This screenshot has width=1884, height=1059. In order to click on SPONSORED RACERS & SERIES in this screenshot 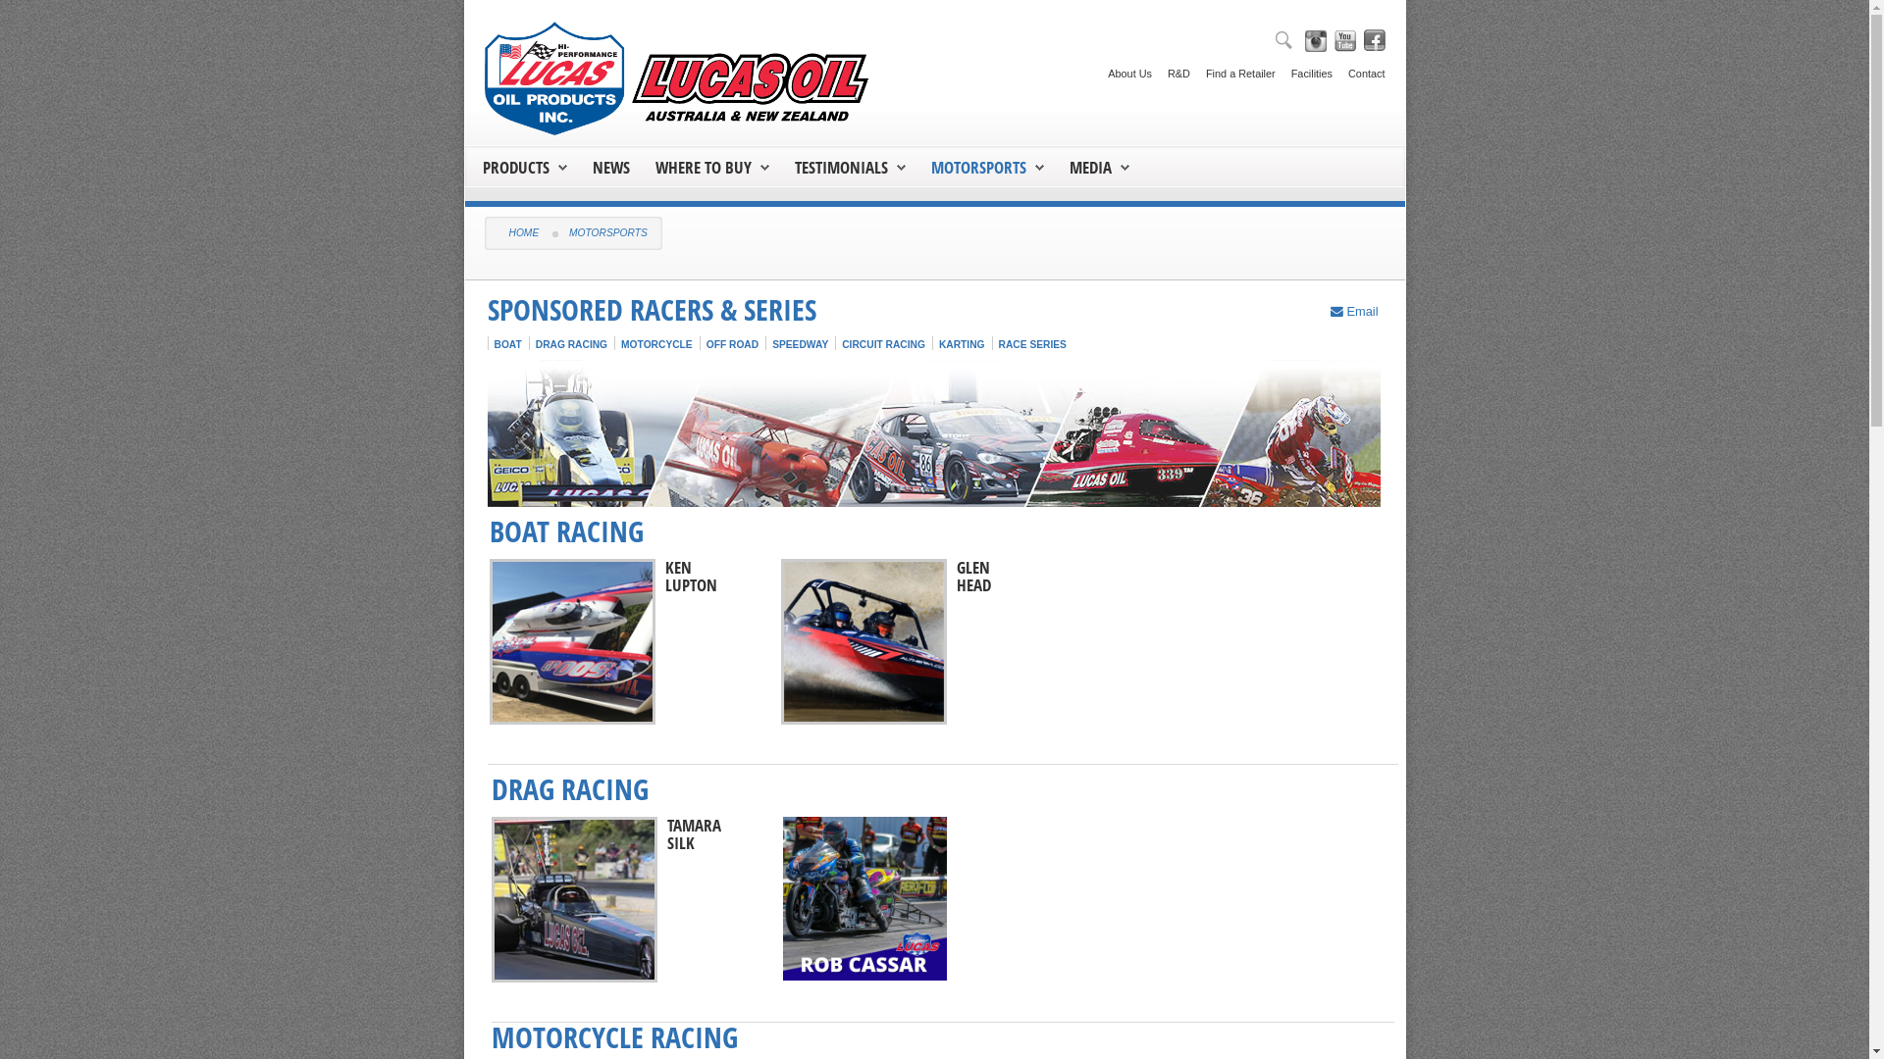, I will do `click(652, 310)`.